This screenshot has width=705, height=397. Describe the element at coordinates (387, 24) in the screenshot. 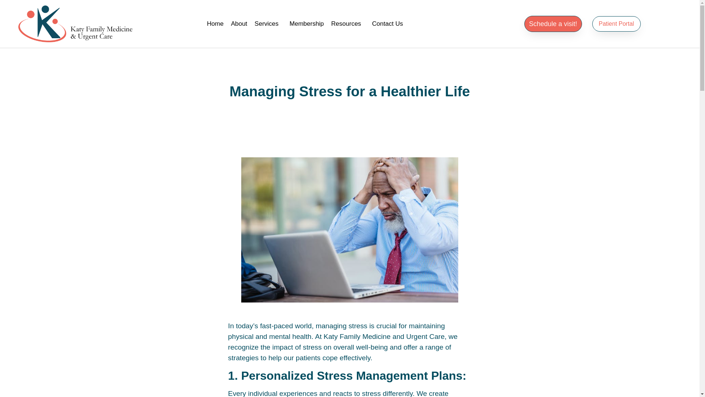

I see `Contact Us` at that location.